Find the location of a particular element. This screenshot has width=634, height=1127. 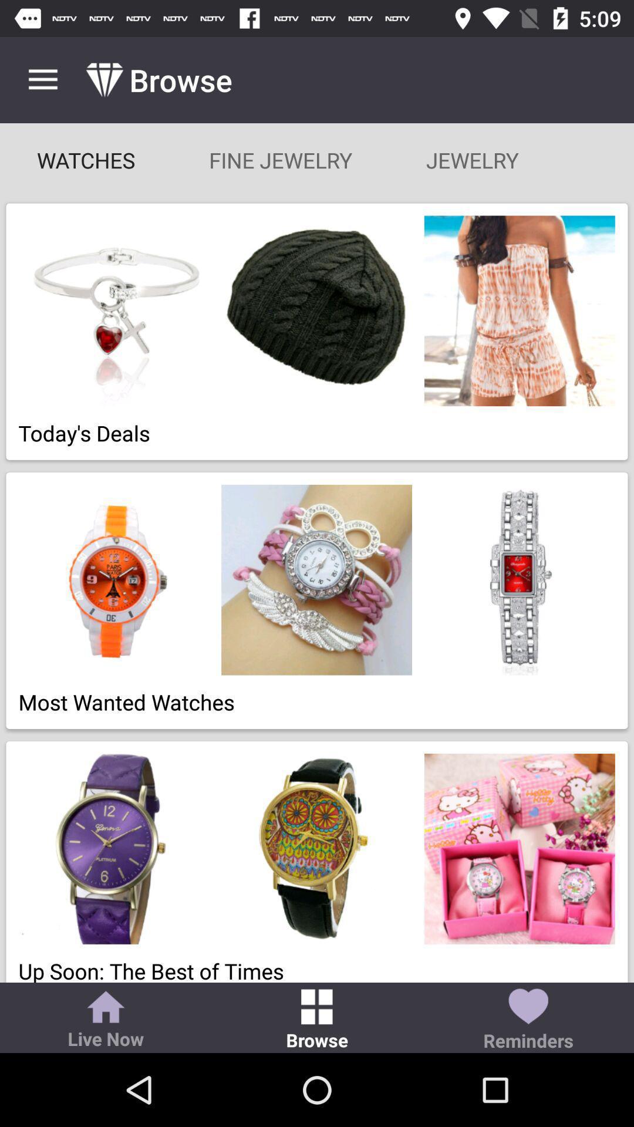

press icon next to the jewelry item is located at coordinates (281, 160).